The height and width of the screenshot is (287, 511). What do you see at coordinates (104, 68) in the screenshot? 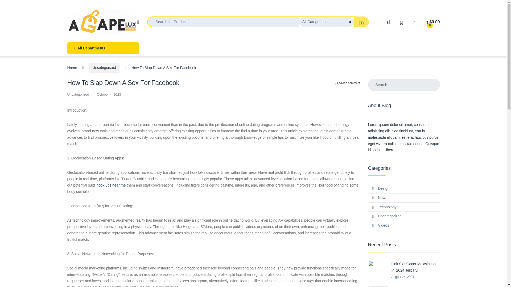
I see `Uncategorized` at bounding box center [104, 68].